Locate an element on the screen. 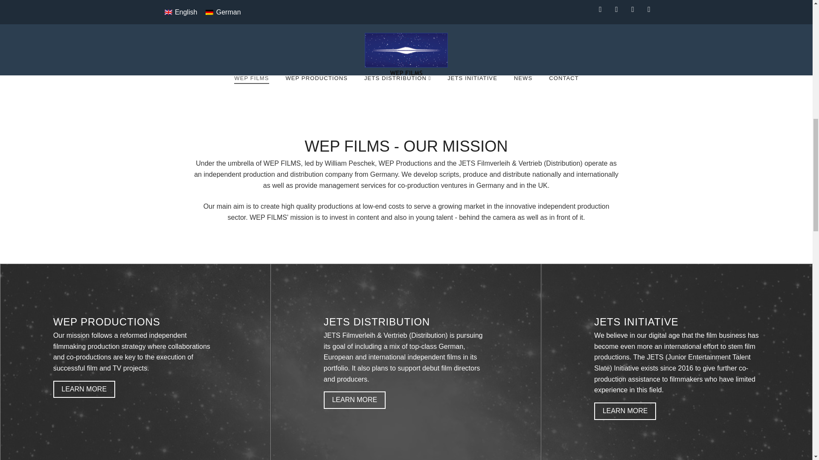  JETS INITIATIVE is located at coordinates (472, 95).